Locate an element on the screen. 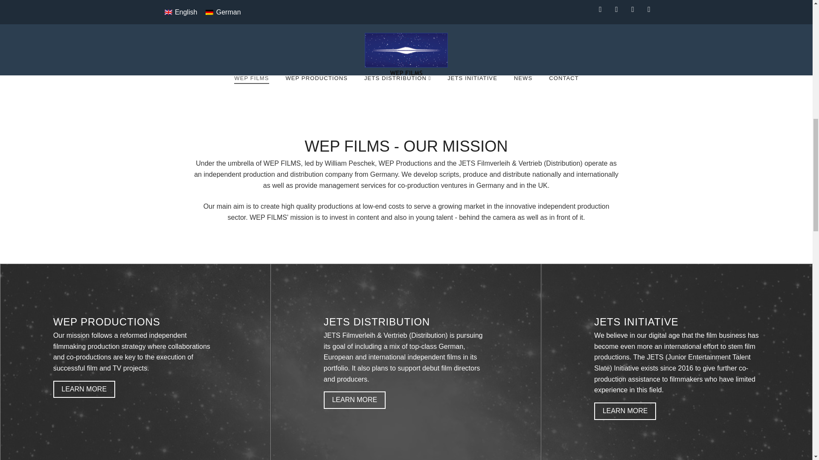  JETS INITIATIVE is located at coordinates (472, 95).